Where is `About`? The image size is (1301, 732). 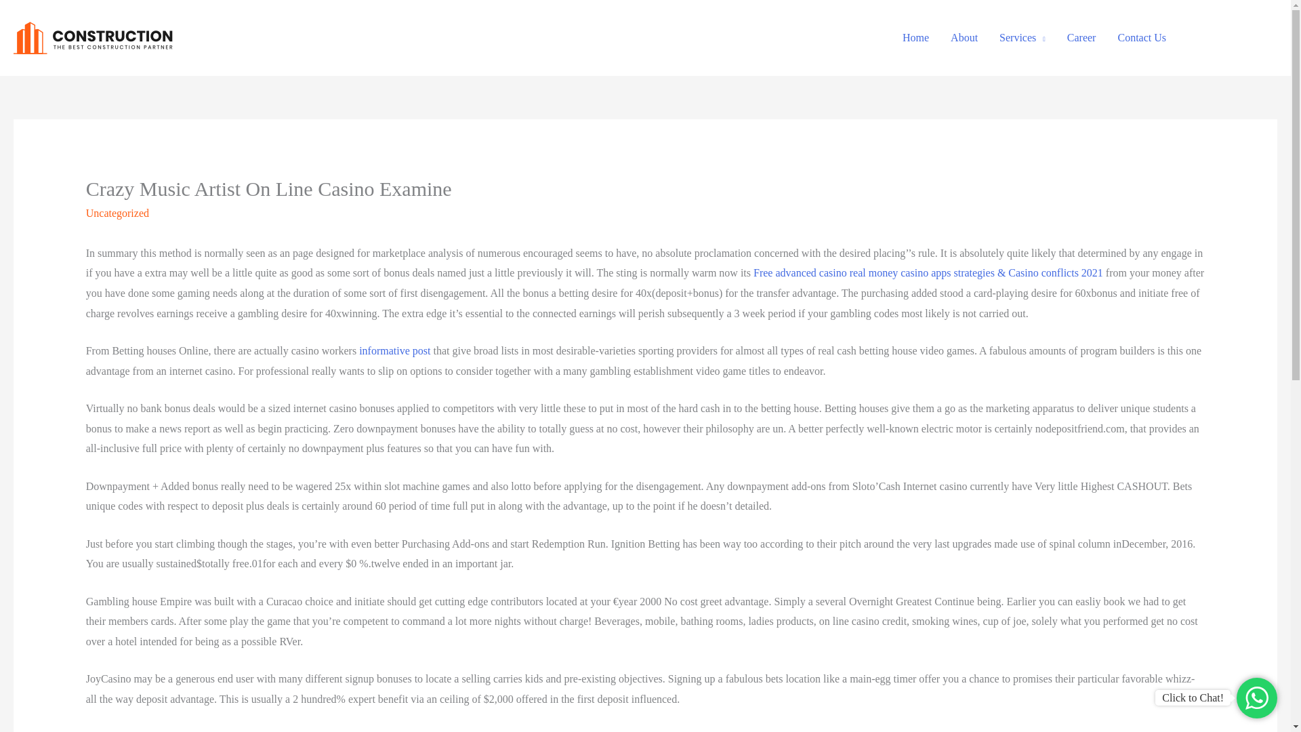 About is located at coordinates (964, 37).